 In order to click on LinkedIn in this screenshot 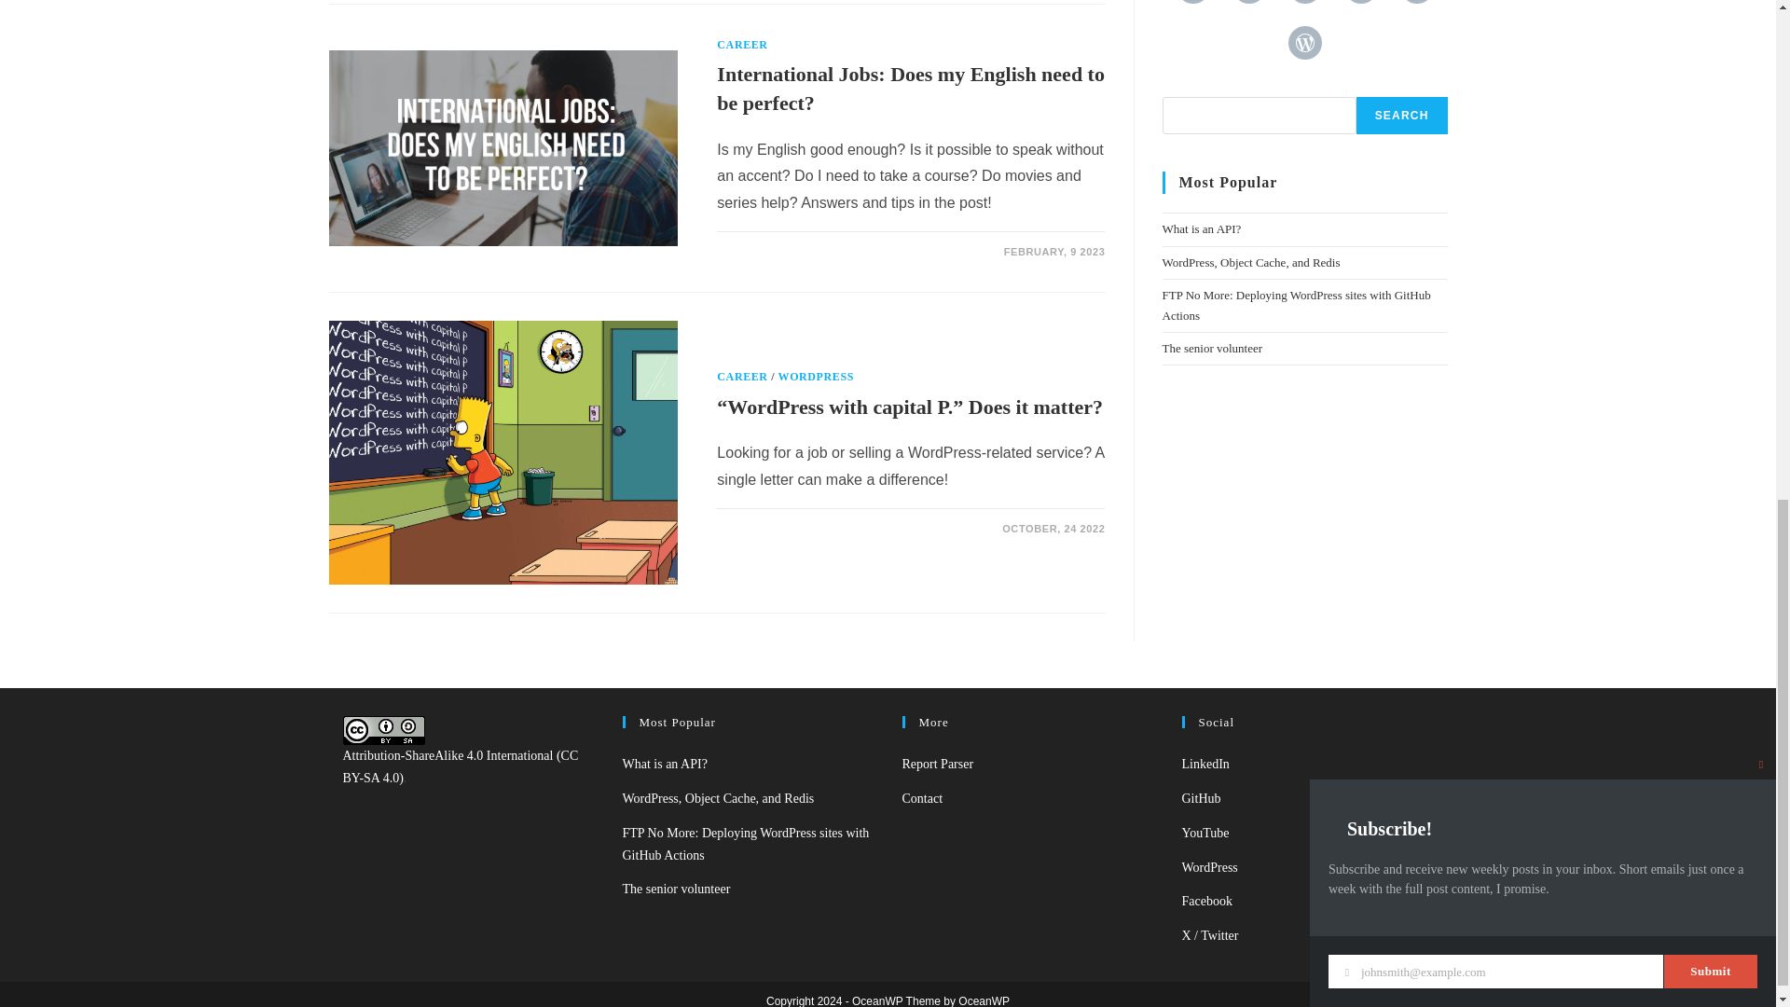, I will do `click(1192, 2)`.